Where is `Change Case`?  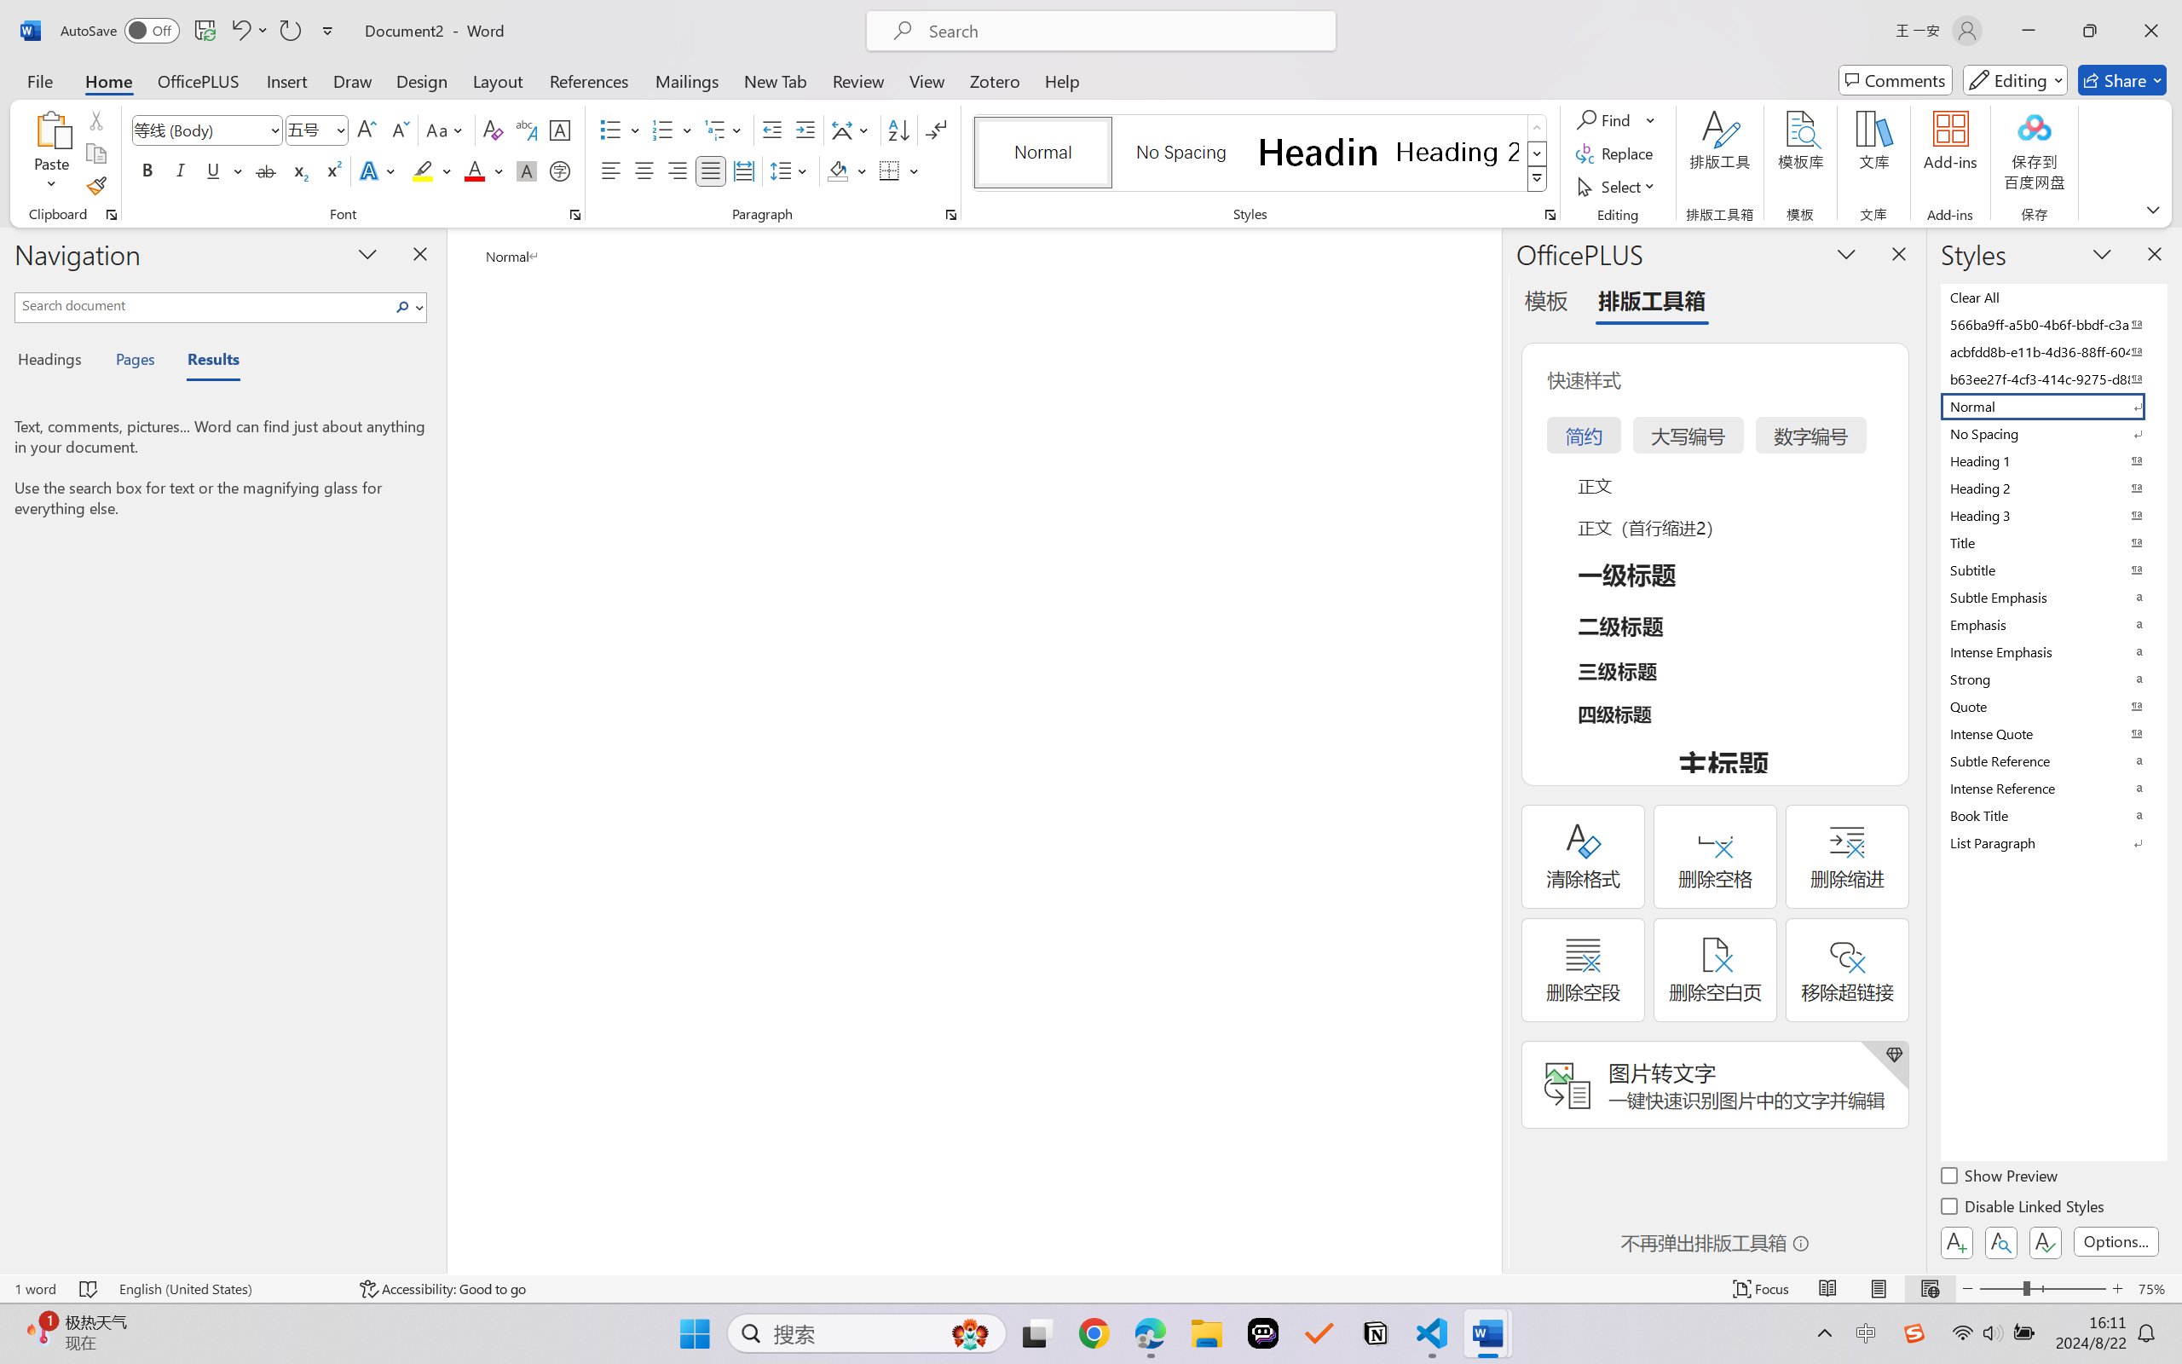 Change Case is located at coordinates (446, 130).